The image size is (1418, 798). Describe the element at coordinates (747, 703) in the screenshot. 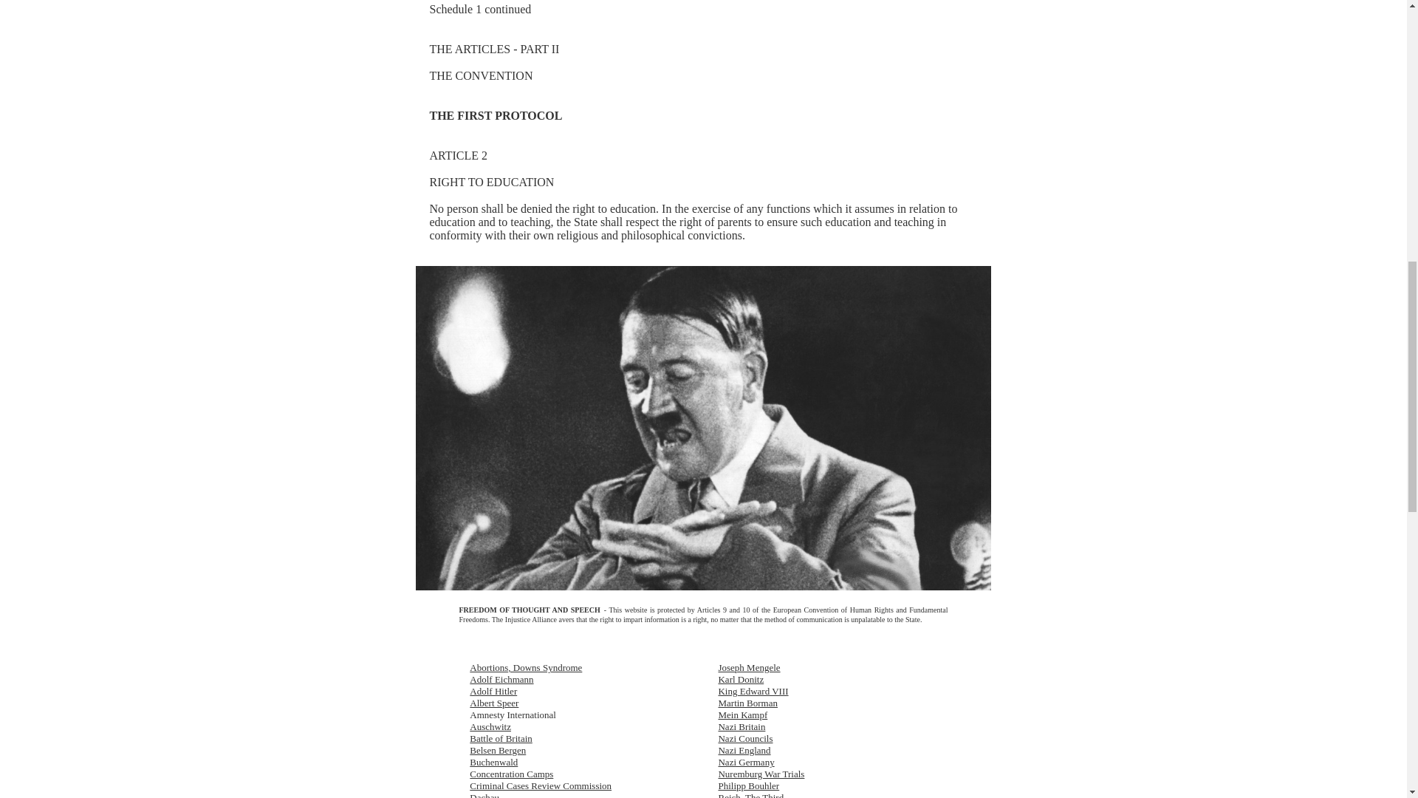

I see `Martin Borman` at that location.